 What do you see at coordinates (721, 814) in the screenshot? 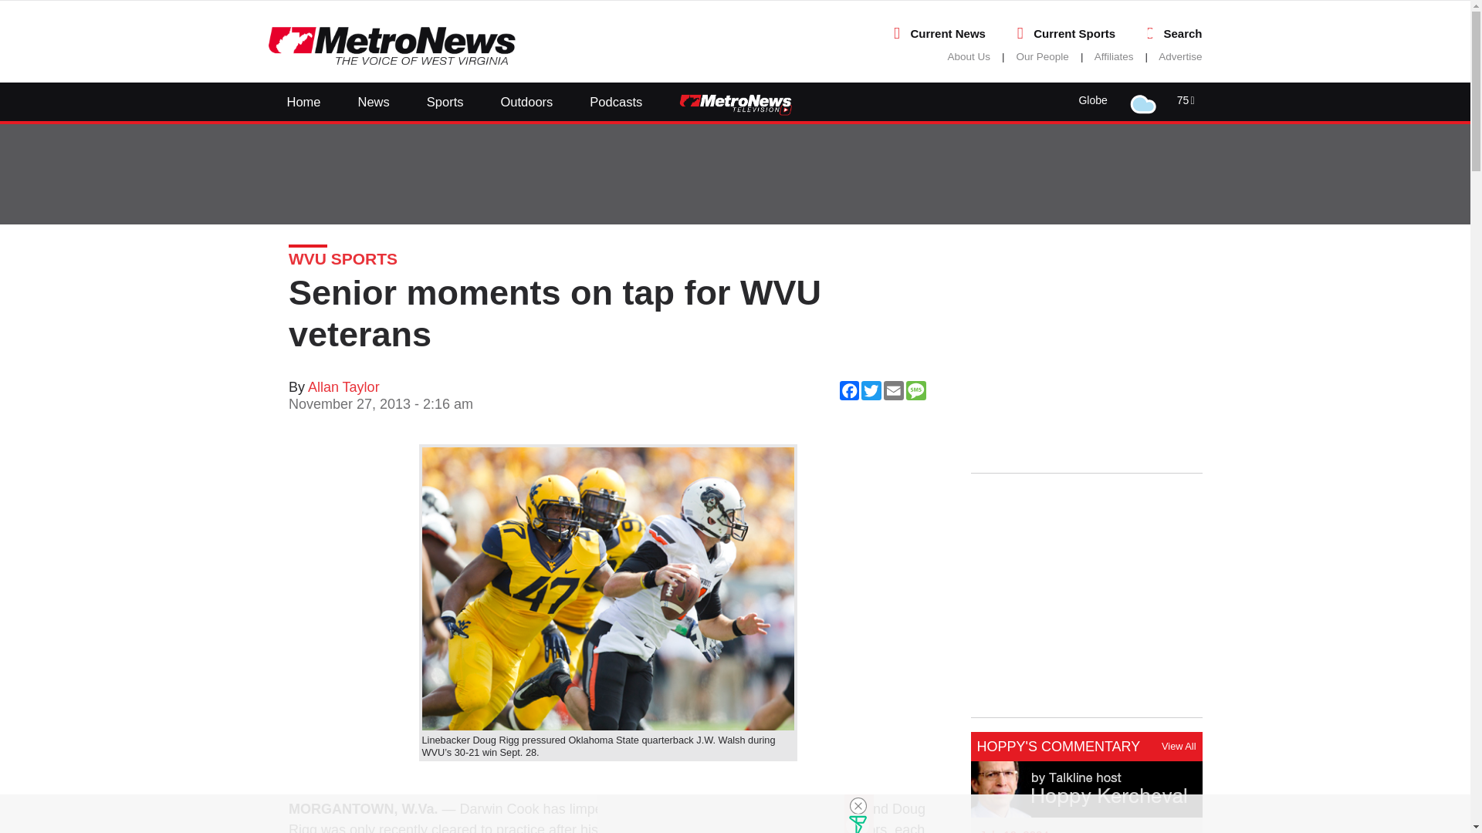
I see `3rd party ad content` at bounding box center [721, 814].